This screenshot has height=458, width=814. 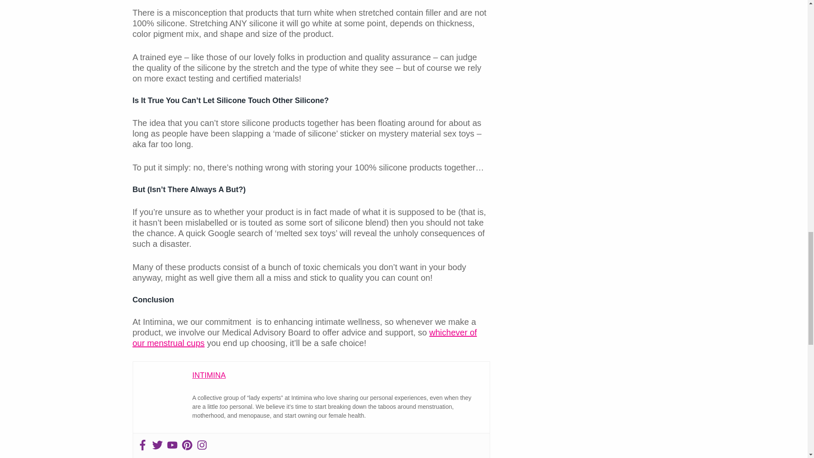 What do you see at coordinates (187, 445) in the screenshot?
I see `Pinterest` at bounding box center [187, 445].